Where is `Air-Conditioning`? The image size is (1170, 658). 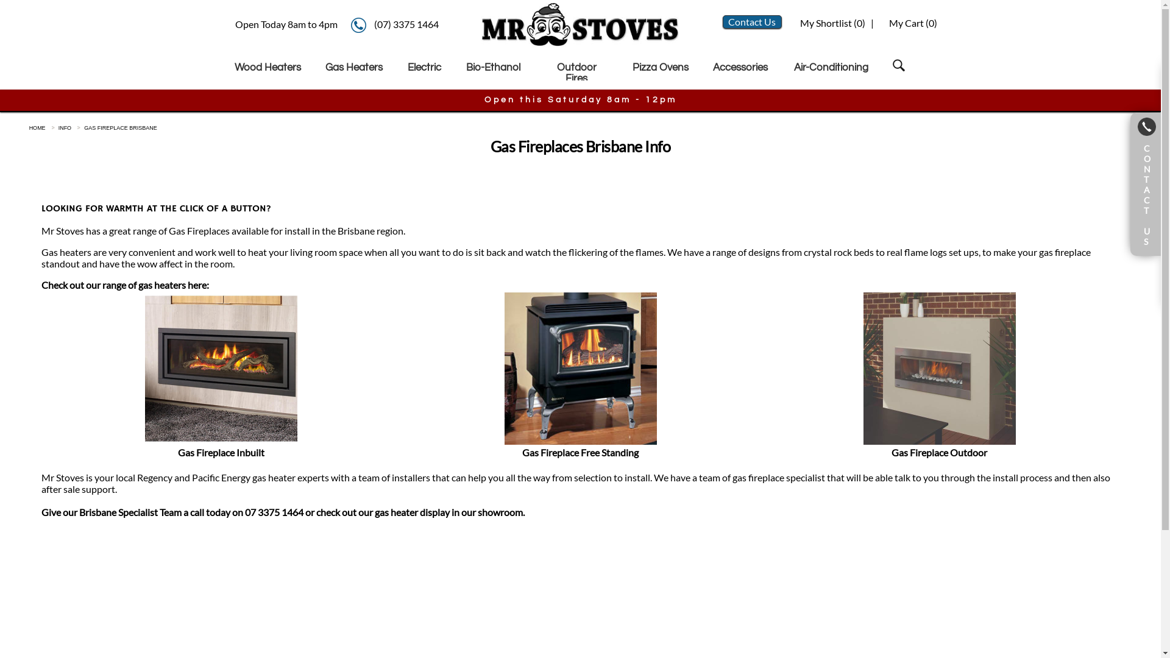 Air-Conditioning is located at coordinates (831, 68).